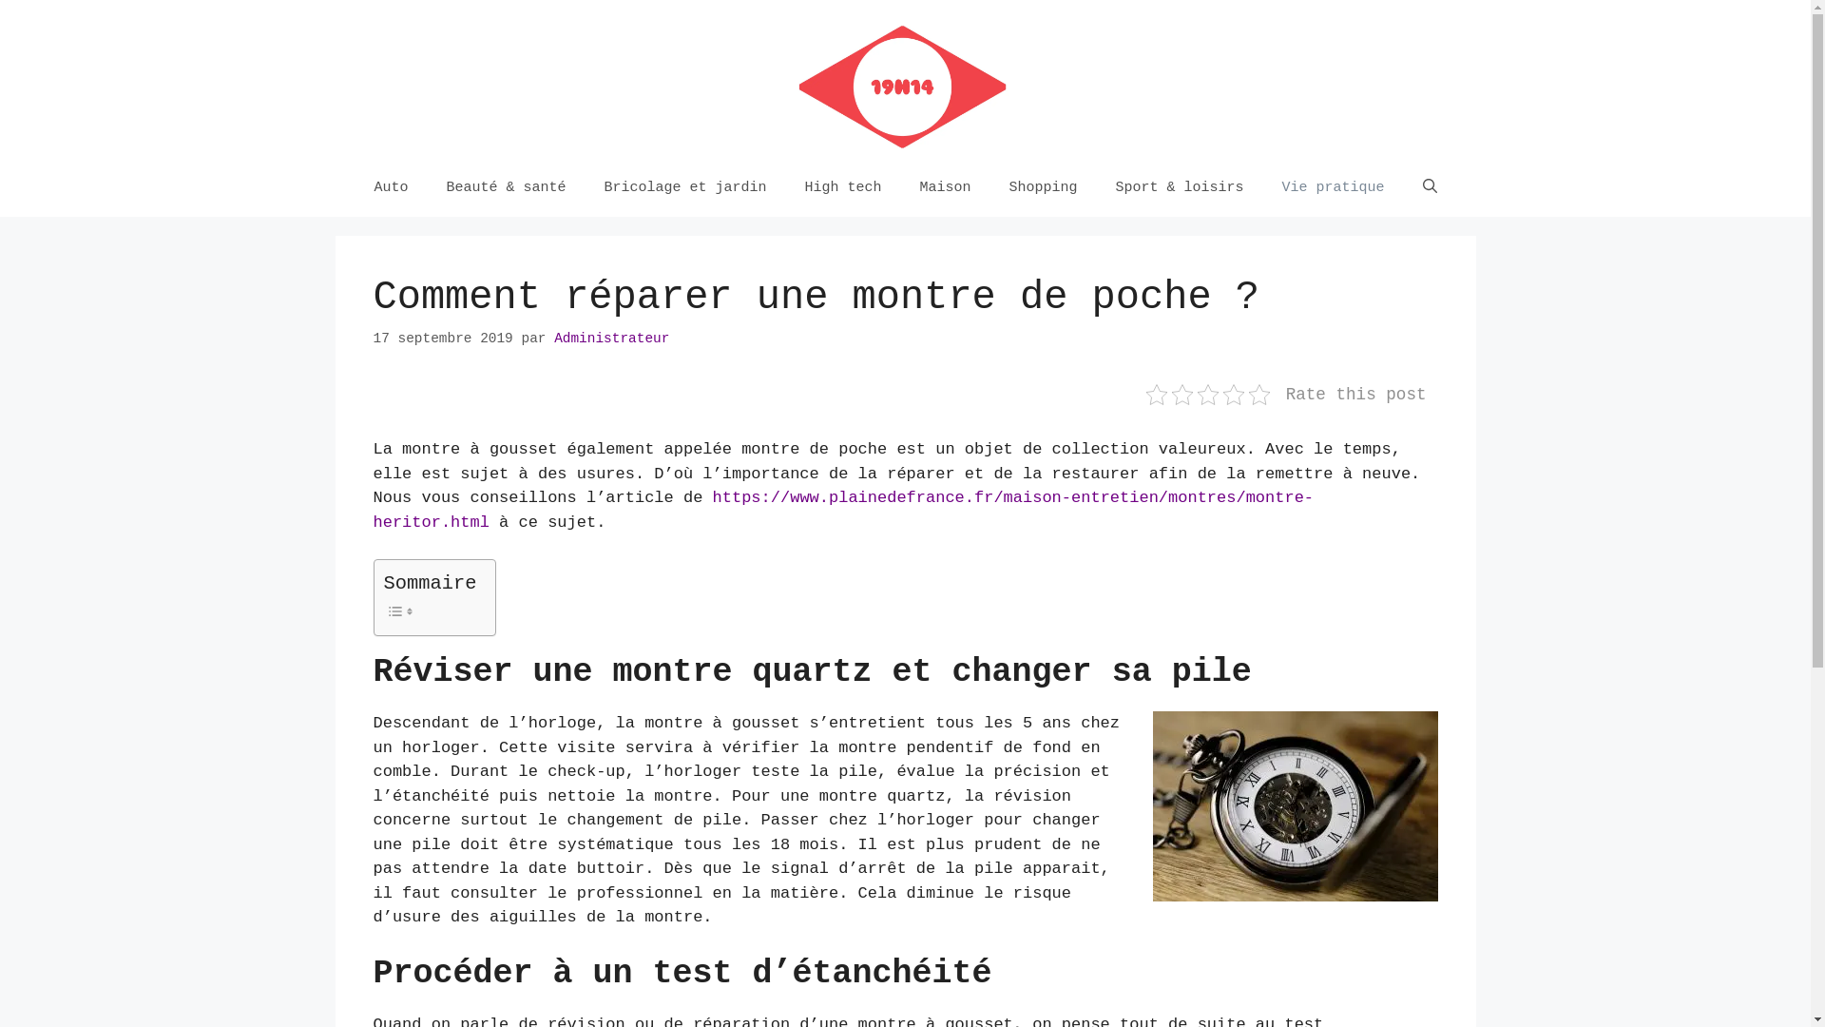 The image size is (1825, 1027). Describe the element at coordinates (391, 188) in the screenshot. I see `Auto` at that location.